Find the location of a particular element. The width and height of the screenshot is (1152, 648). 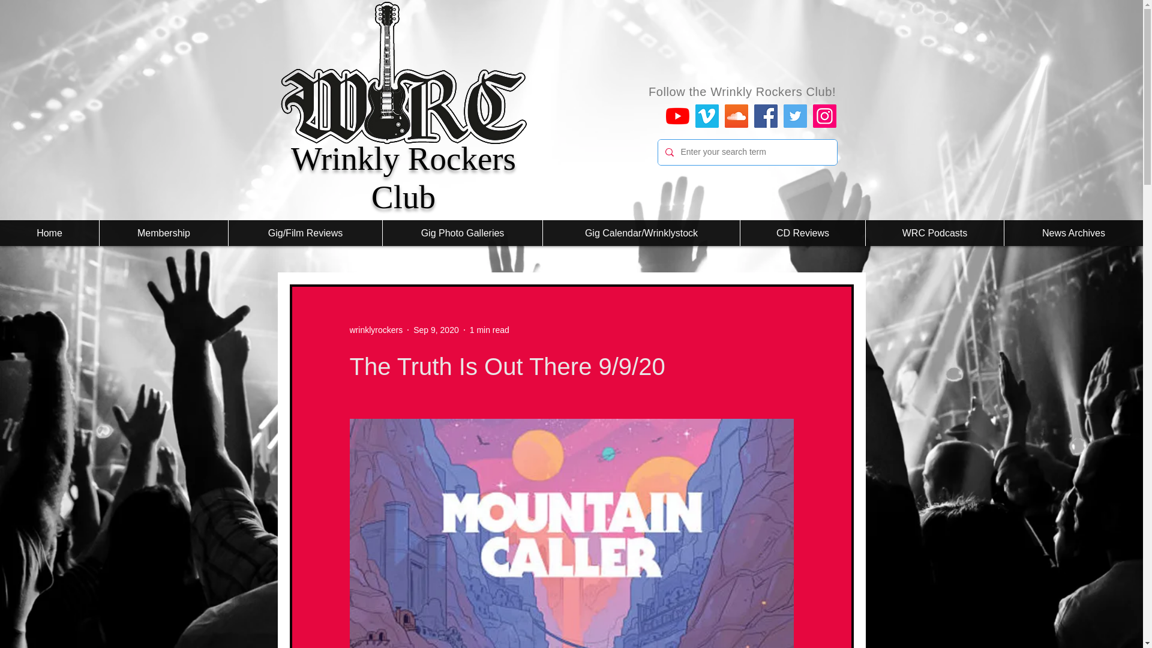

wrinklyrockers is located at coordinates (376, 330).